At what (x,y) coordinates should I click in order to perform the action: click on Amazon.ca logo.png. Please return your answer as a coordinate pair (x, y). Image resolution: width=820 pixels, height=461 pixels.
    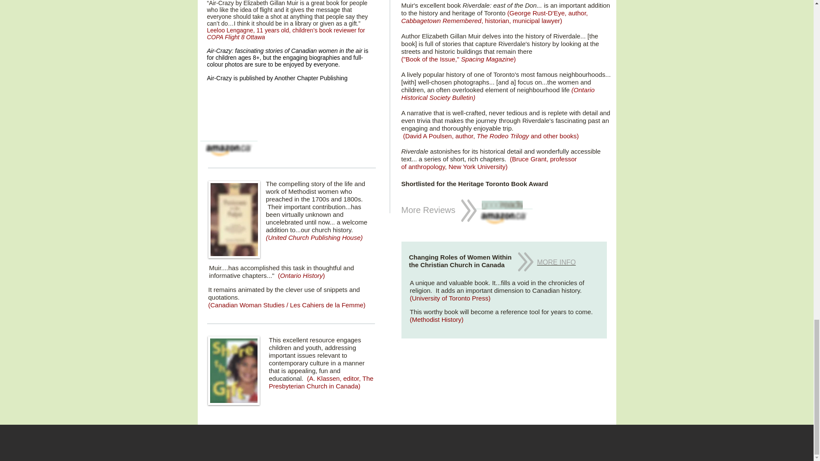
    Looking at the image, I should click on (228, 150).